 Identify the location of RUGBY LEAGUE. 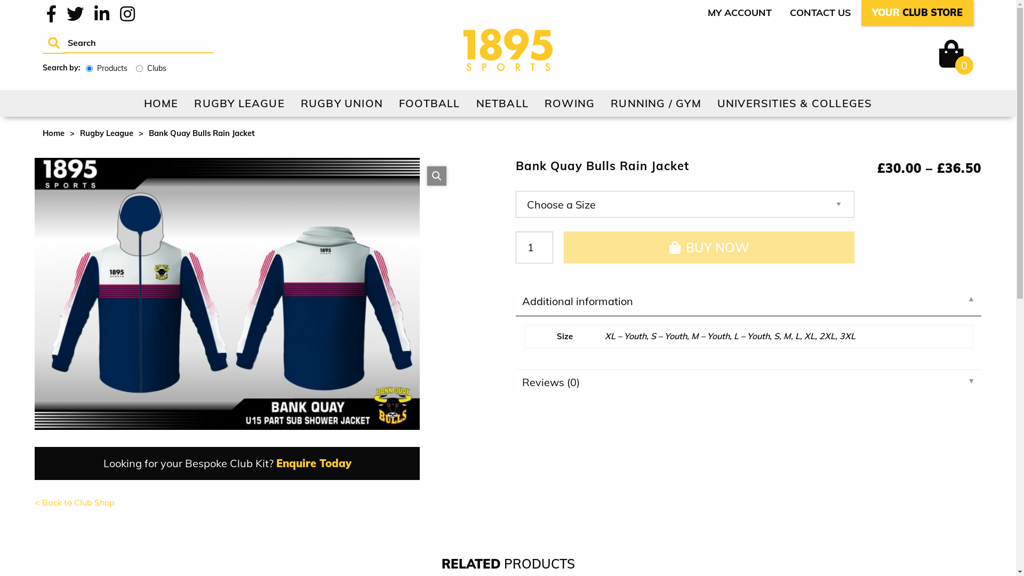
(239, 103).